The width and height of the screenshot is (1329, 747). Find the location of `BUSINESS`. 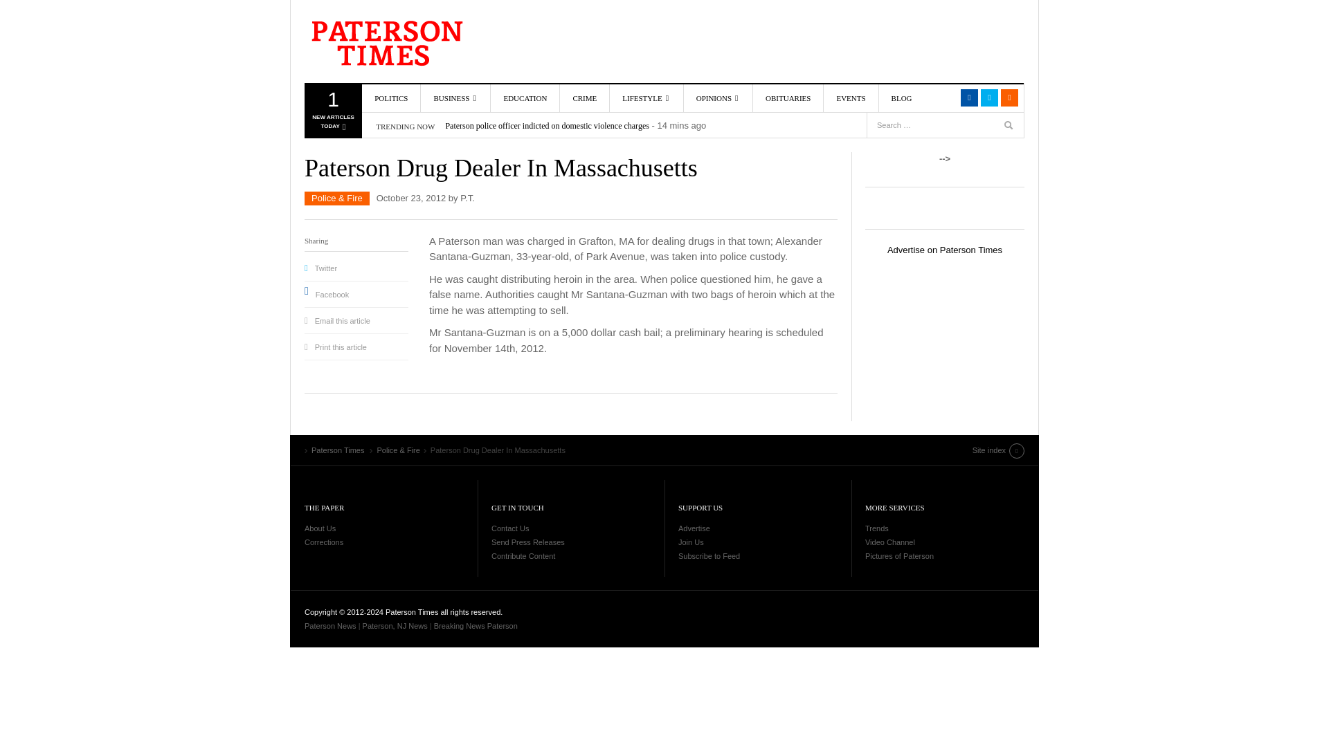

BUSINESS is located at coordinates (1009, 98).